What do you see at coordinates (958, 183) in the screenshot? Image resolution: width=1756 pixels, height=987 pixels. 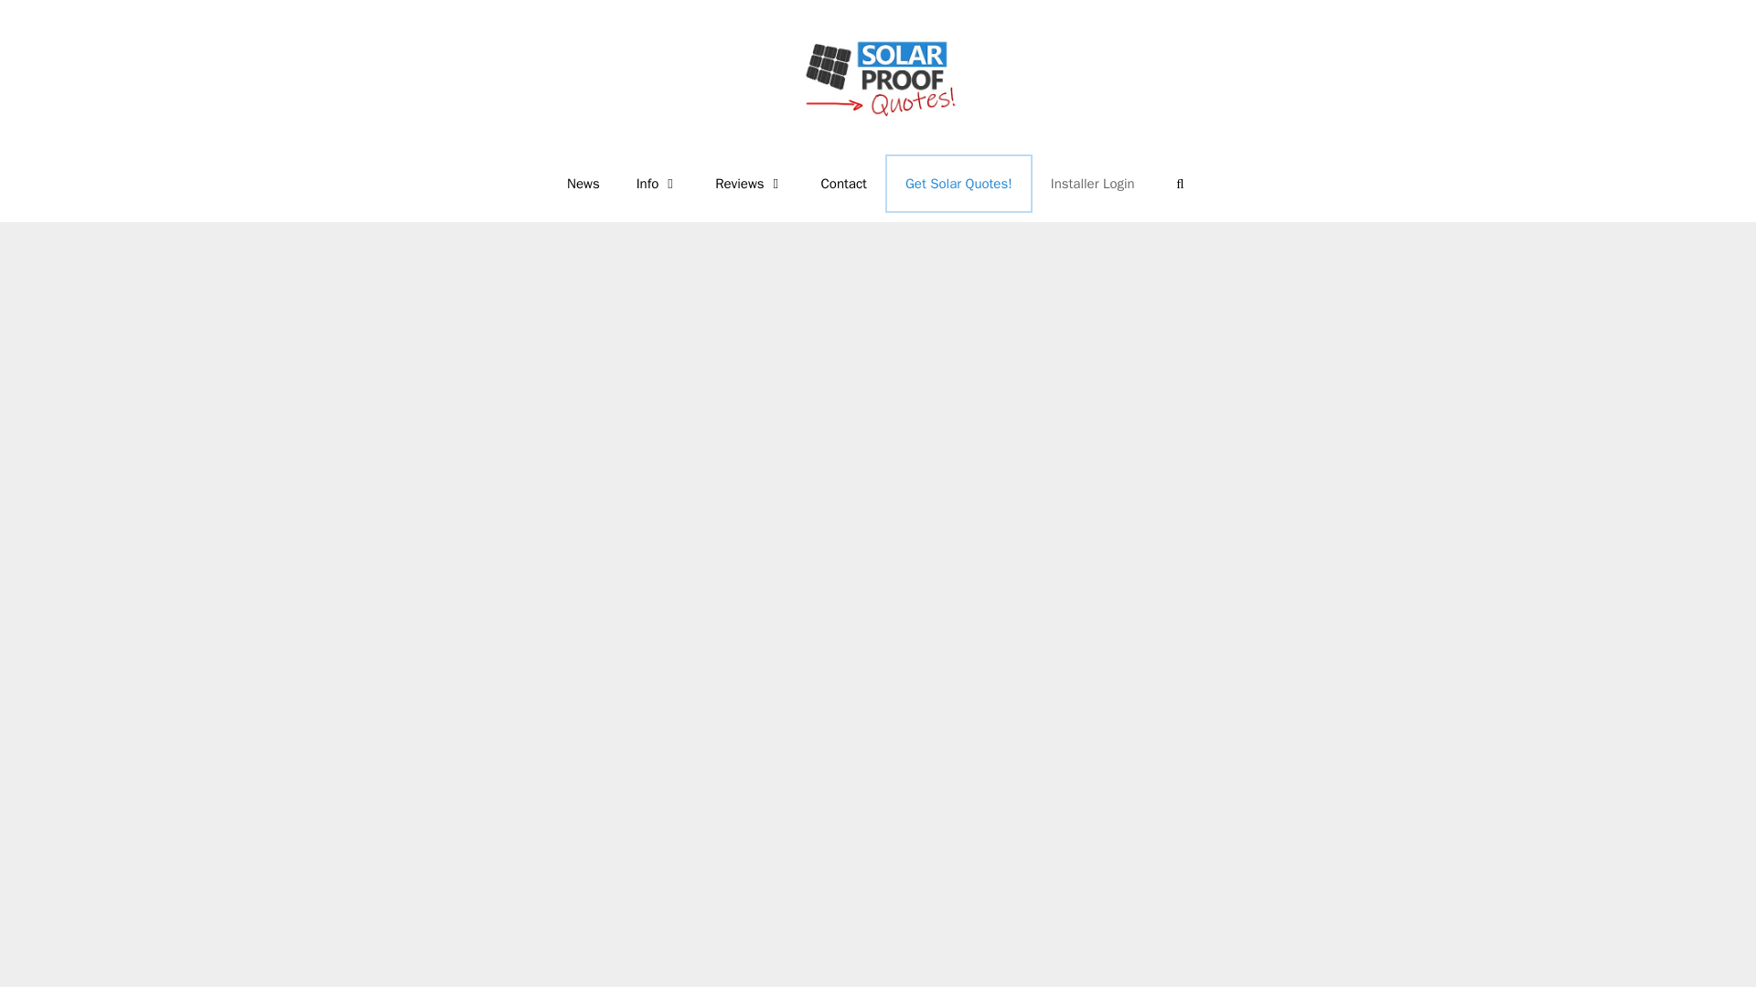 I see `Get Solar Quotes!` at bounding box center [958, 183].